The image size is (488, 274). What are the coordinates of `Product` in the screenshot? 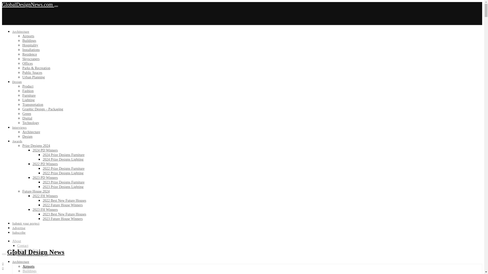 It's located at (28, 86).